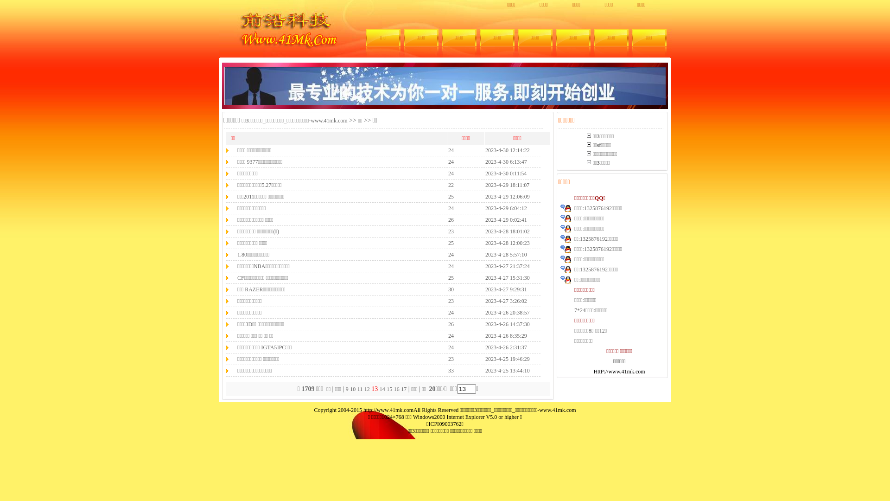 Image resolution: width=890 pixels, height=501 pixels. Describe the element at coordinates (397, 389) in the screenshot. I see `16` at that location.